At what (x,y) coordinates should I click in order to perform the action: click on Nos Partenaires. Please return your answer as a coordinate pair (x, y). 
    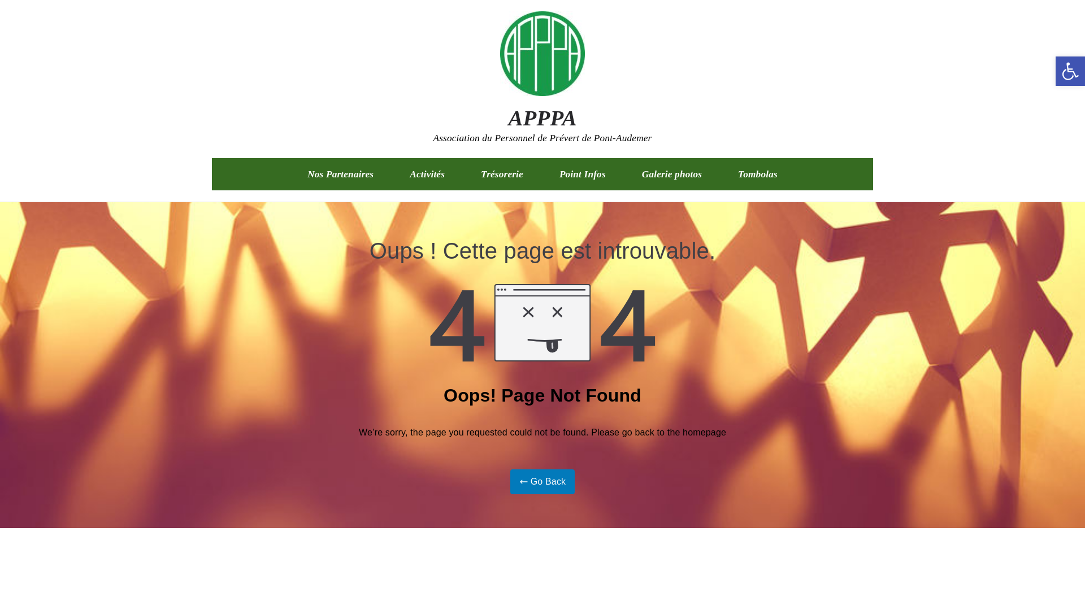
    Looking at the image, I should click on (340, 174).